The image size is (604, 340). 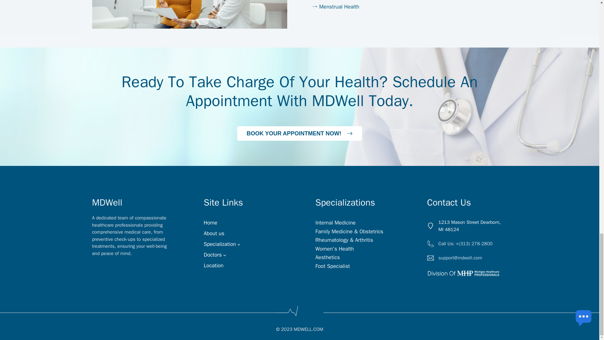 I want to click on Untitled-design-2023-11-22T220934.094, so click(x=189, y=14).